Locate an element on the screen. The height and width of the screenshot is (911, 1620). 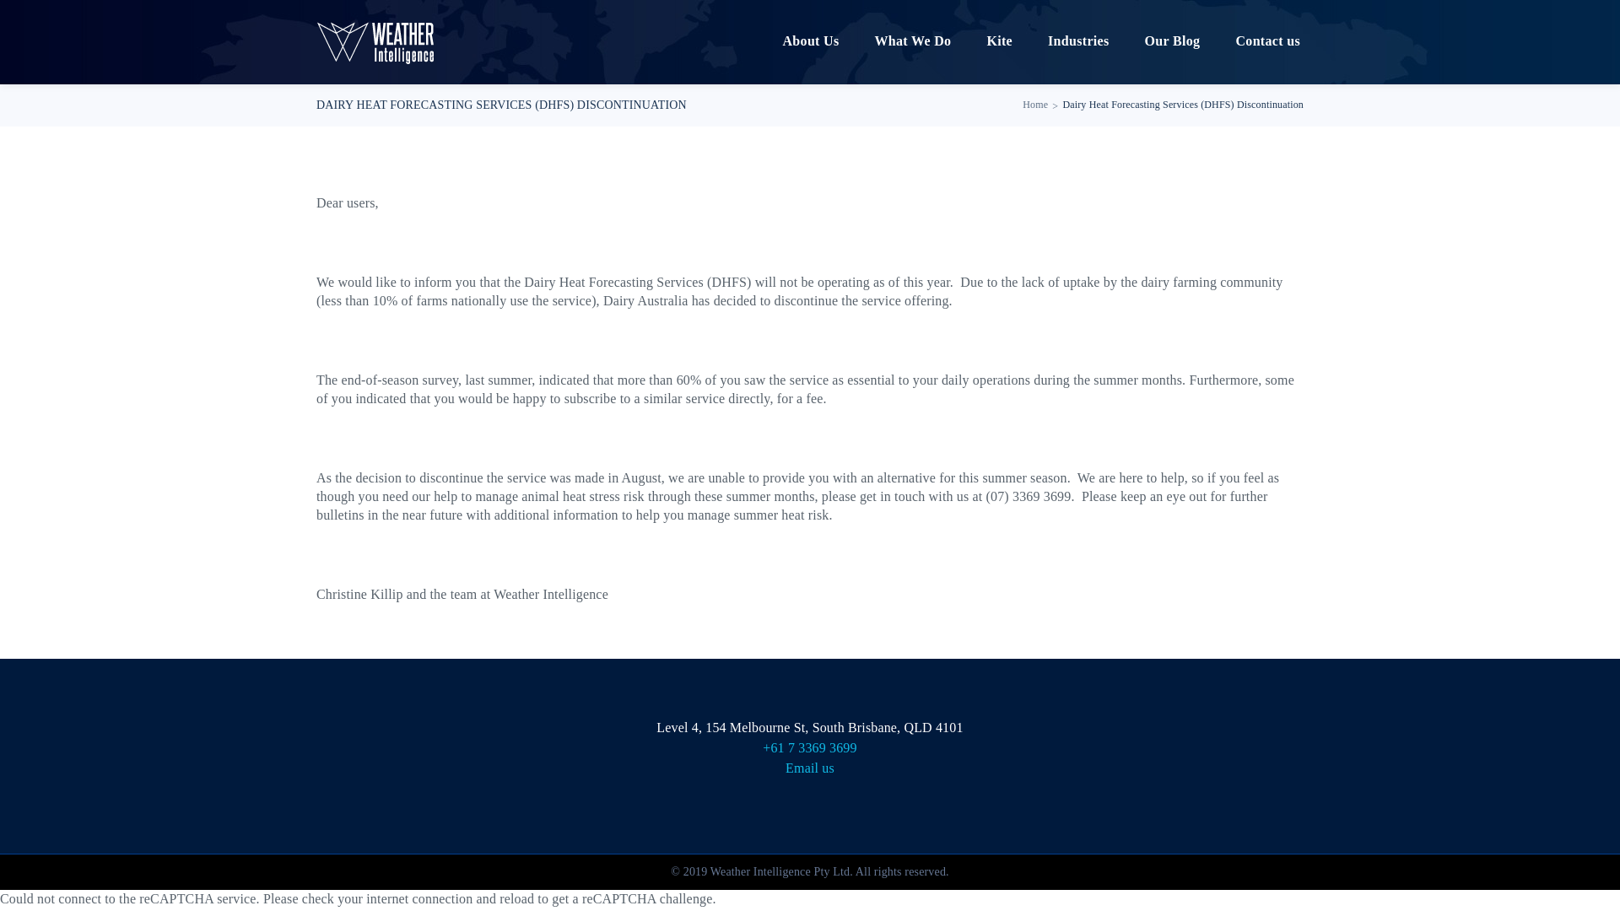
Email us is located at coordinates (810, 768).